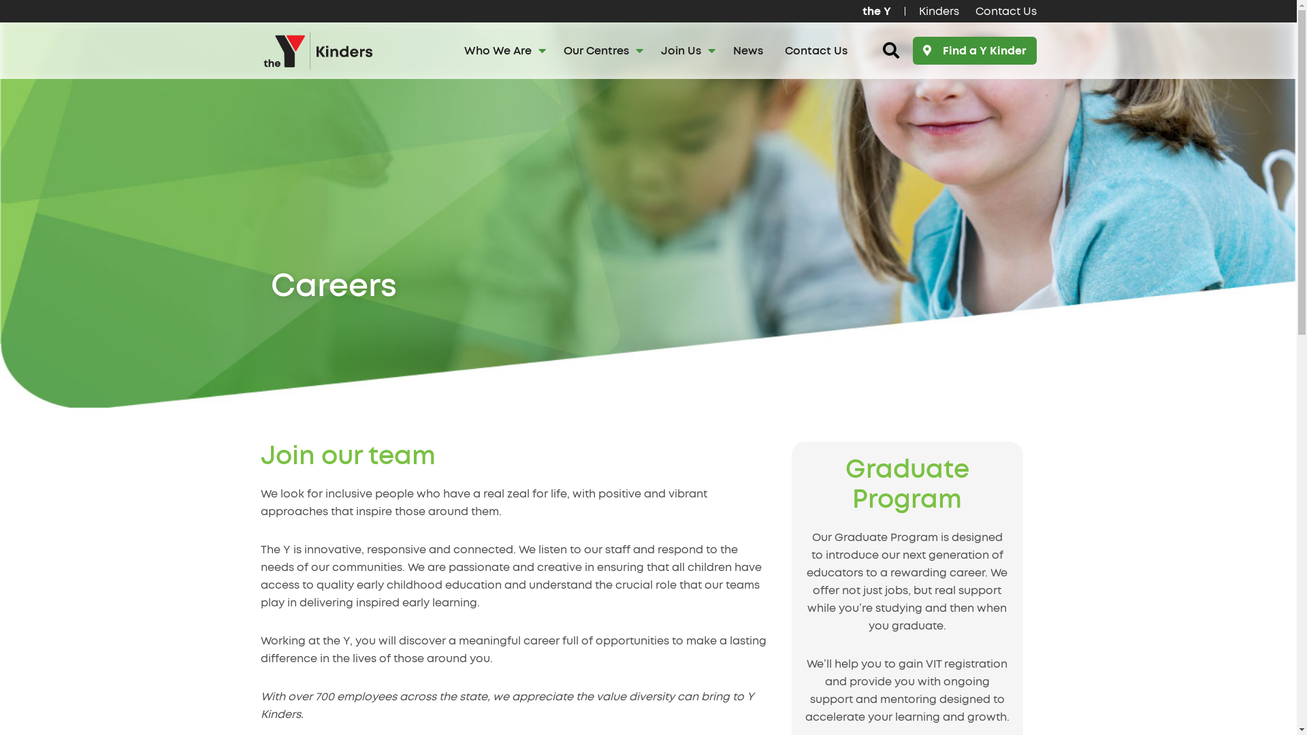 This screenshot has height=735, width=1307. Describe the element at coordinates (602, 51) in the screenshot. I see `Our Centres` at that location.